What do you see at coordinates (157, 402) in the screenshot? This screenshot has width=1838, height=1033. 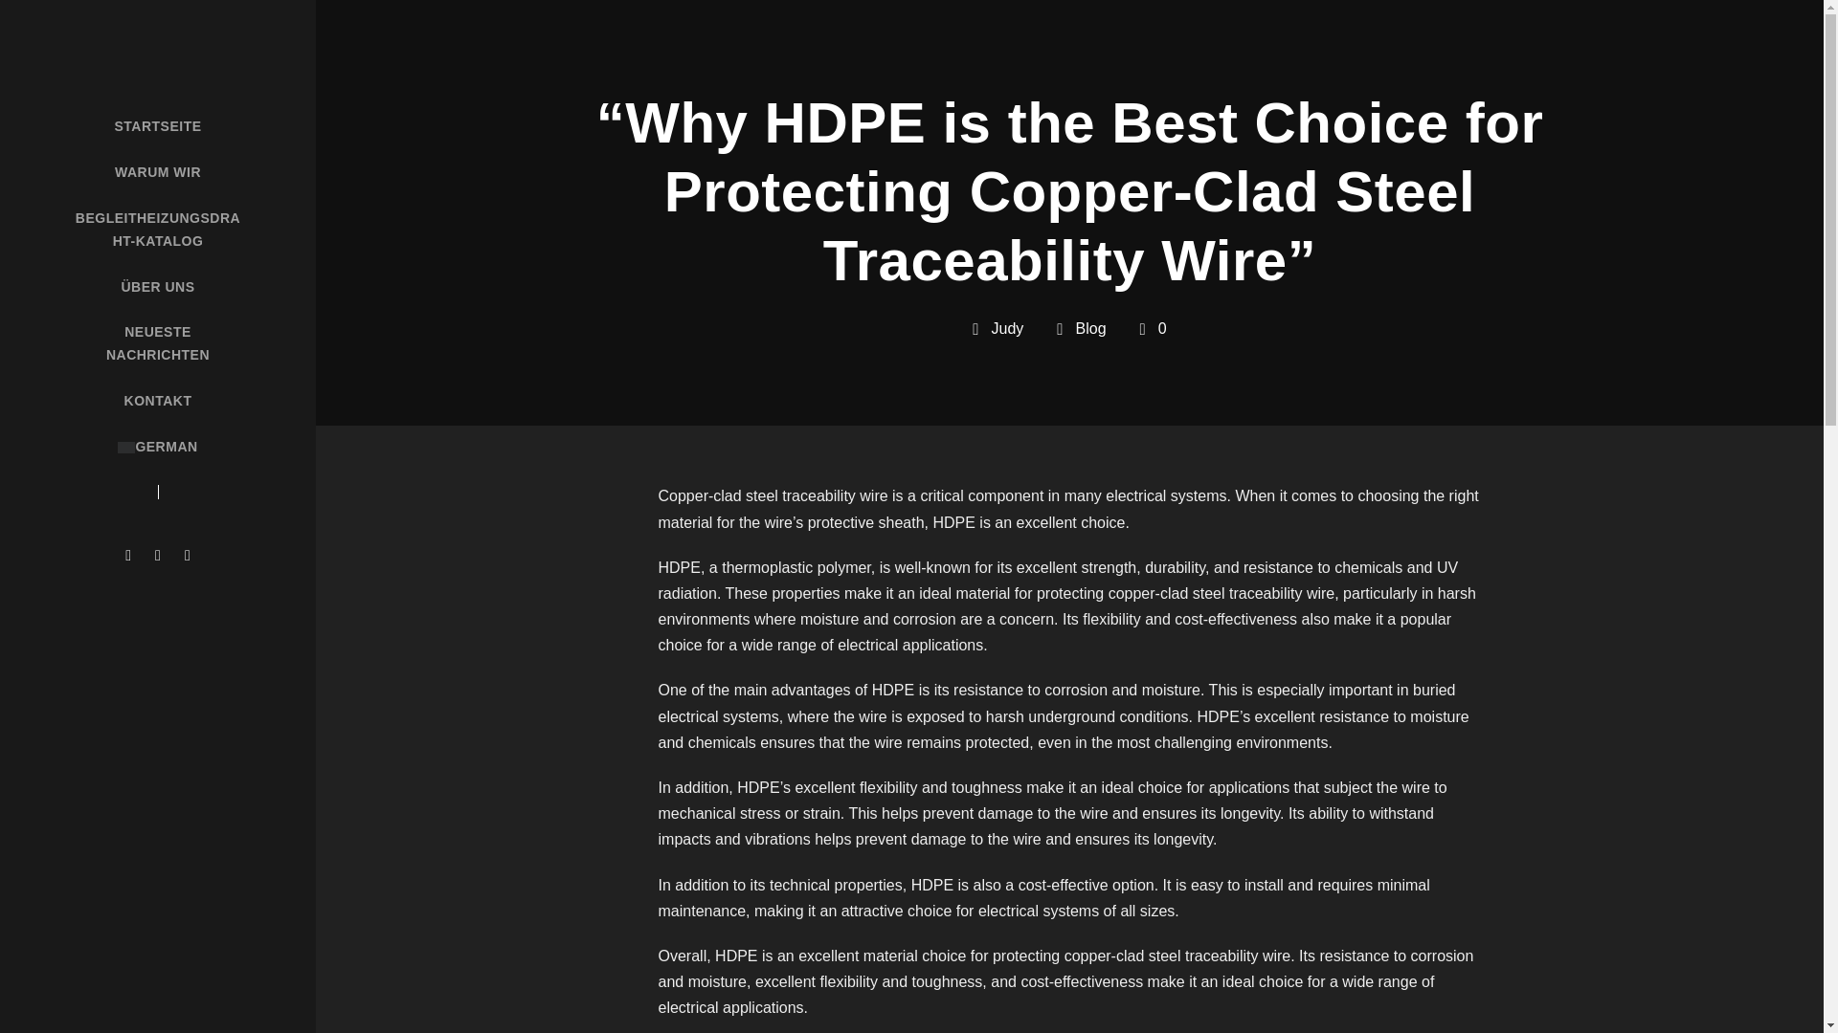 I see `KONTAKT` at bounding box center [157, 402].